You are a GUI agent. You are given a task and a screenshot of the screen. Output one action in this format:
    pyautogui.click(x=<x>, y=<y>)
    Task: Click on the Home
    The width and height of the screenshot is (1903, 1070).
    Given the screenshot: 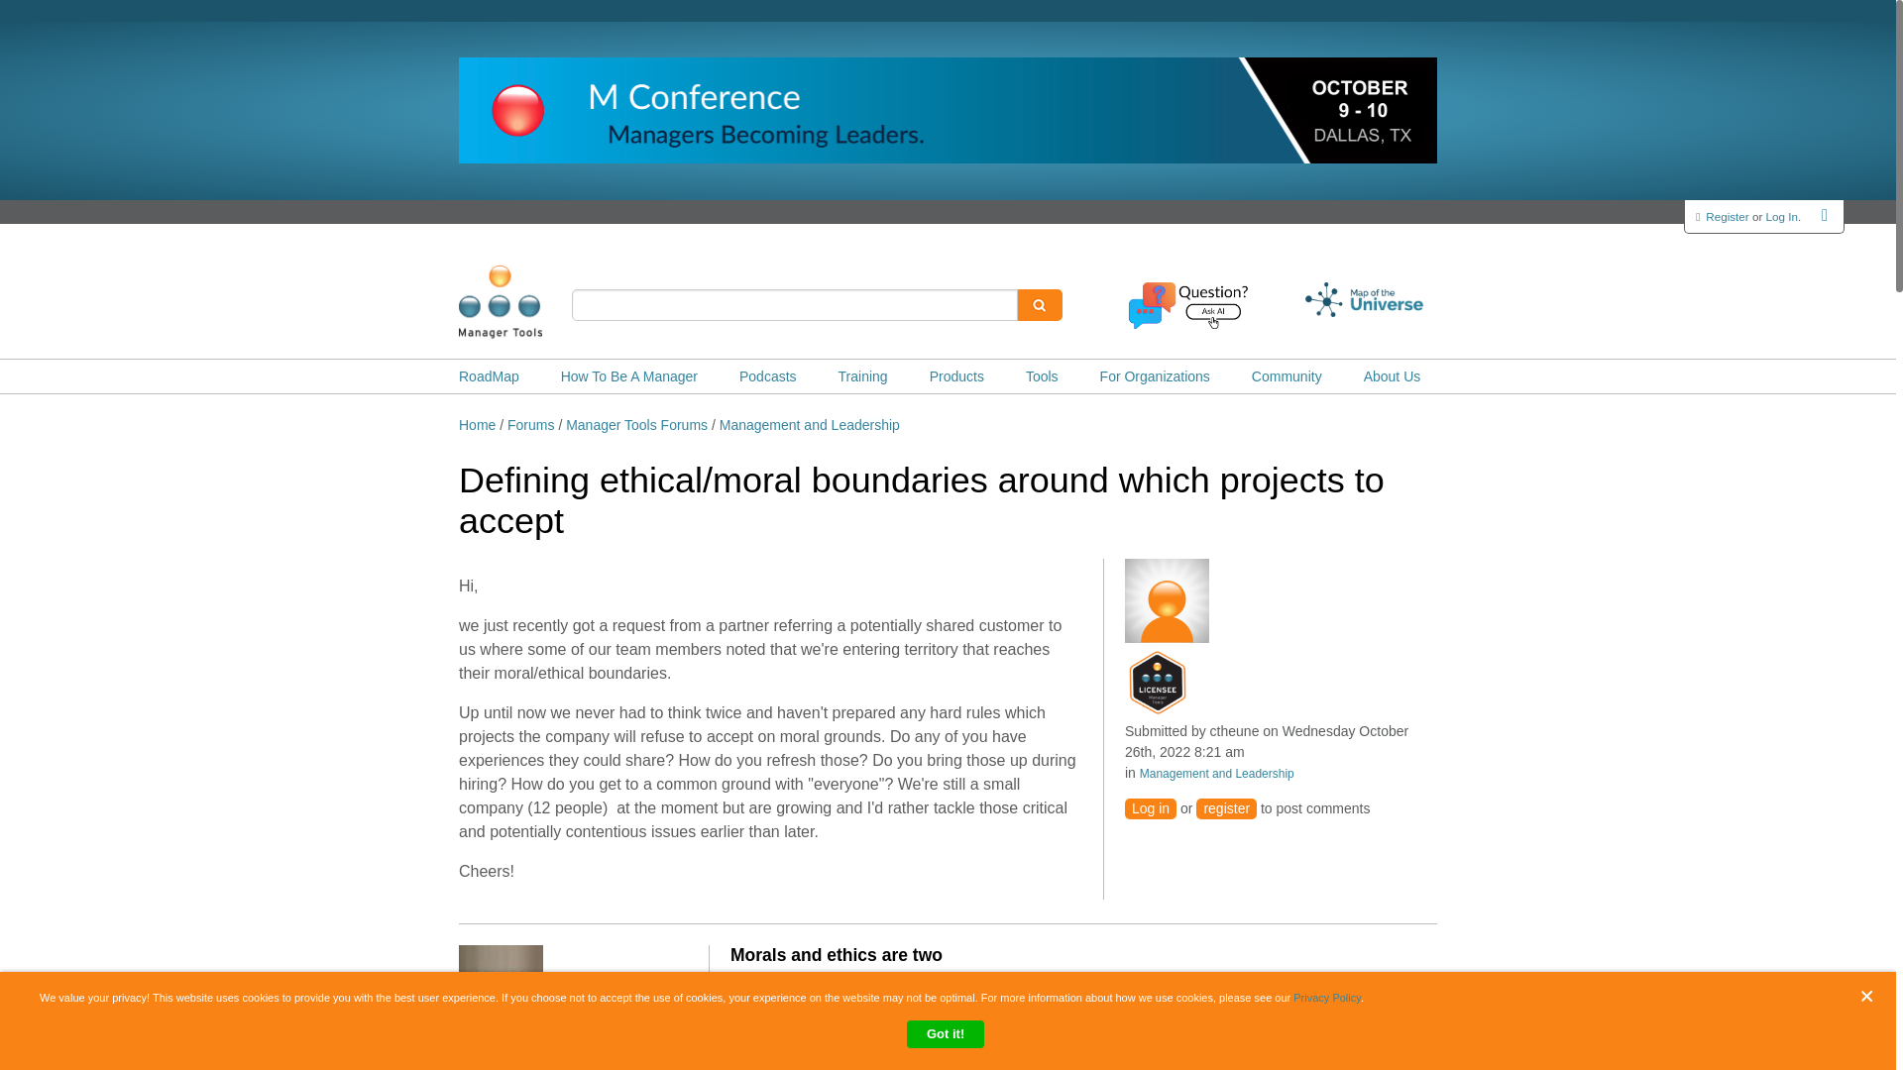 What is the action you would take?
    pyautogui.click(x=531, y=302)
    